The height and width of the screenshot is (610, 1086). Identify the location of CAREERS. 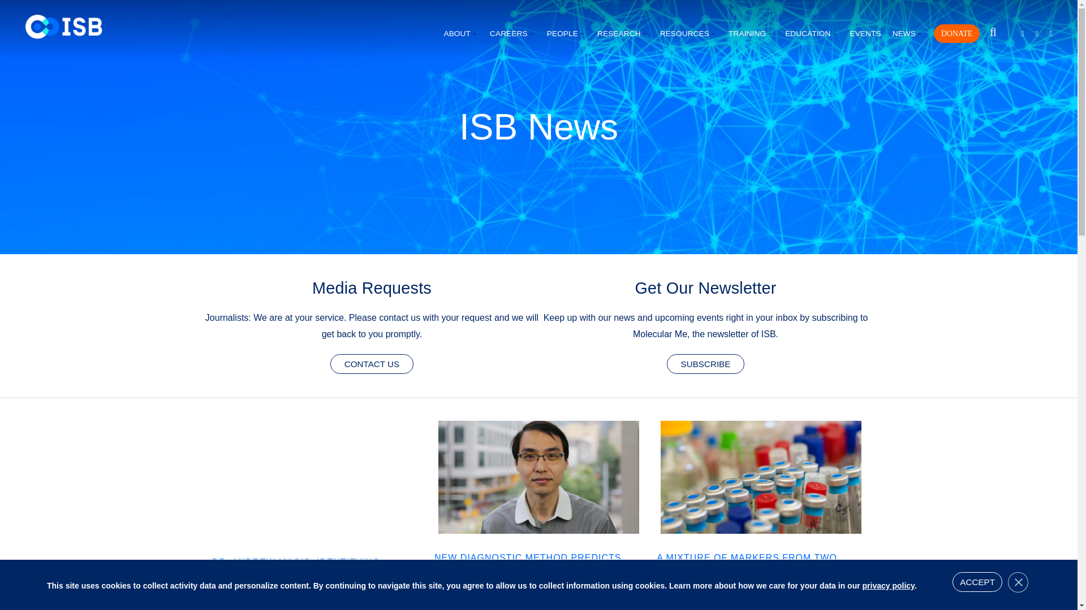
(512, 34).